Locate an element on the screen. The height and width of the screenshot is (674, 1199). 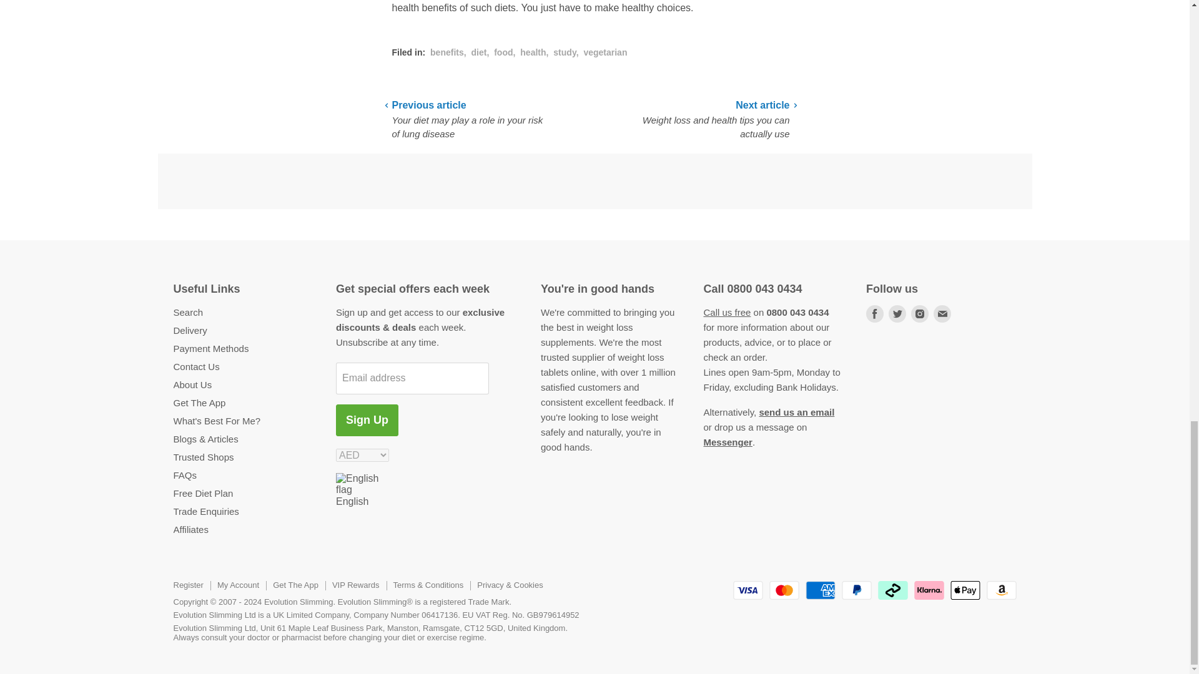
E-mail is located at coordinates (942, 313).